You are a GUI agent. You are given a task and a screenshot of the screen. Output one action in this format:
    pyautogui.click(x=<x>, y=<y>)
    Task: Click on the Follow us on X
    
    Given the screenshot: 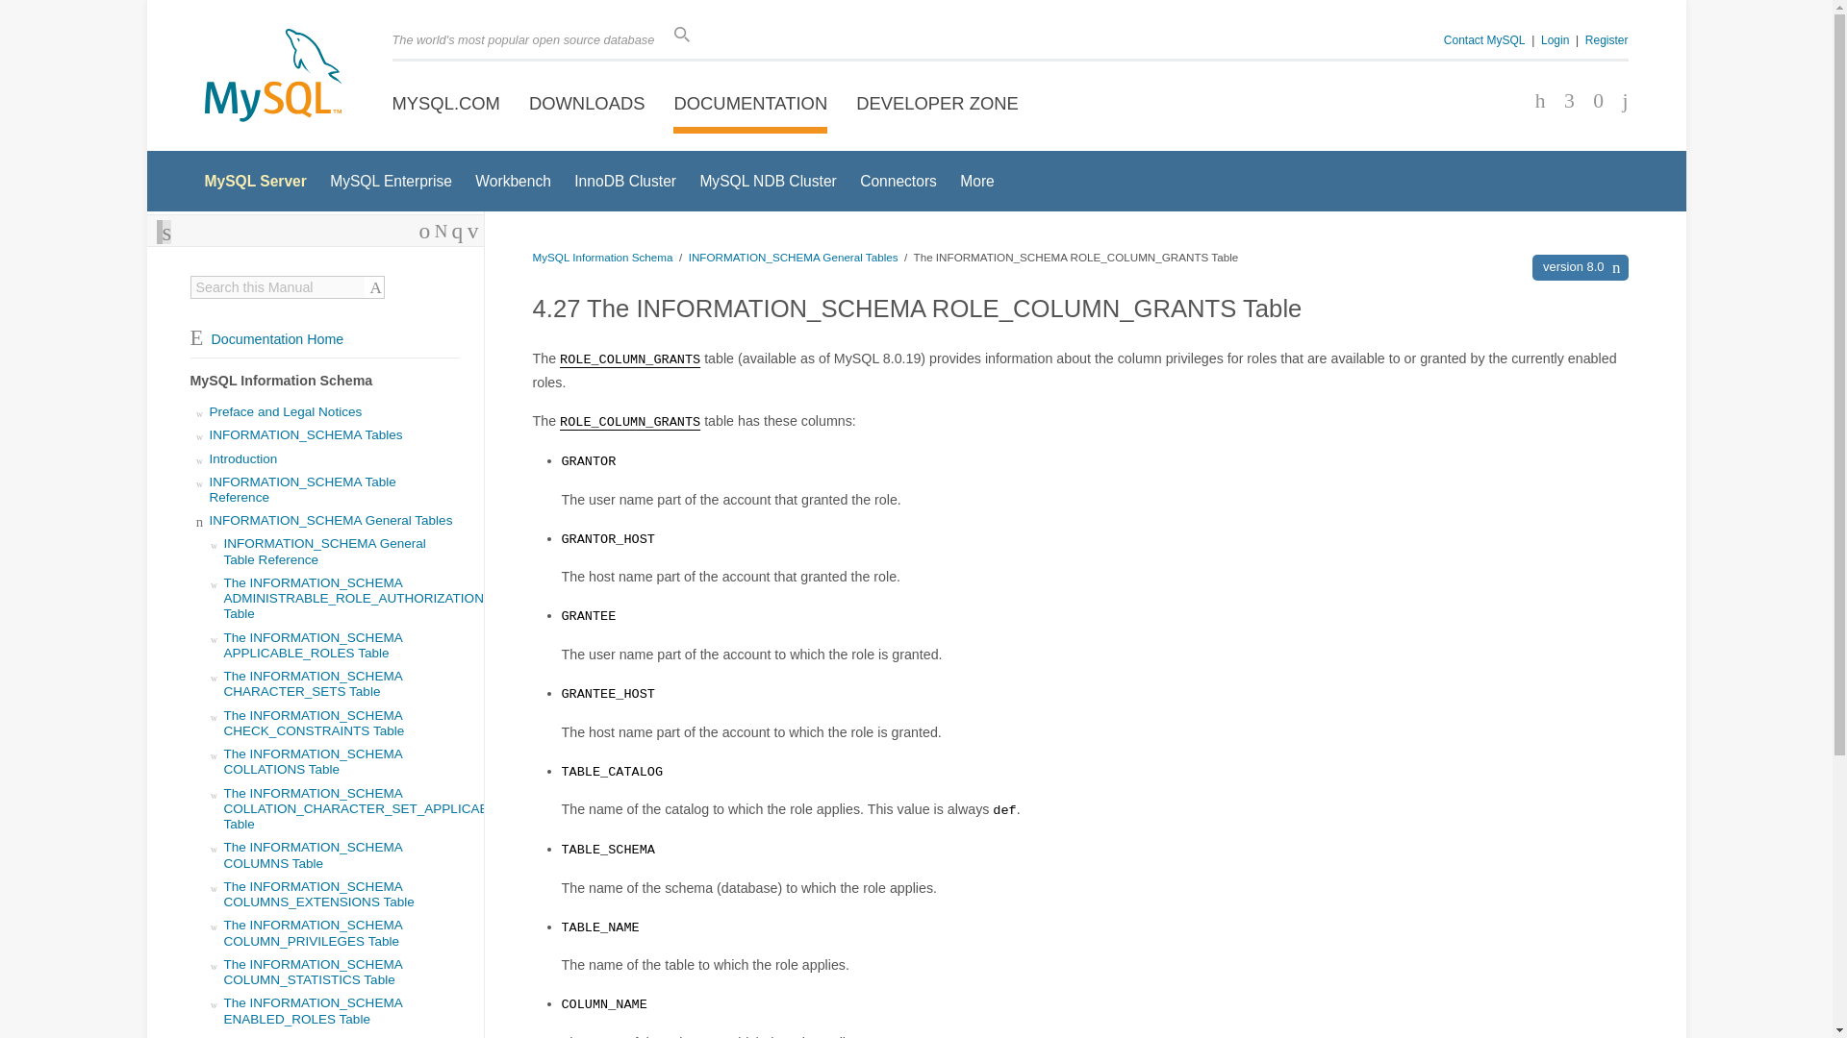 What is the action you would take?
    pyautogui.click(x=1562, y=102)
    